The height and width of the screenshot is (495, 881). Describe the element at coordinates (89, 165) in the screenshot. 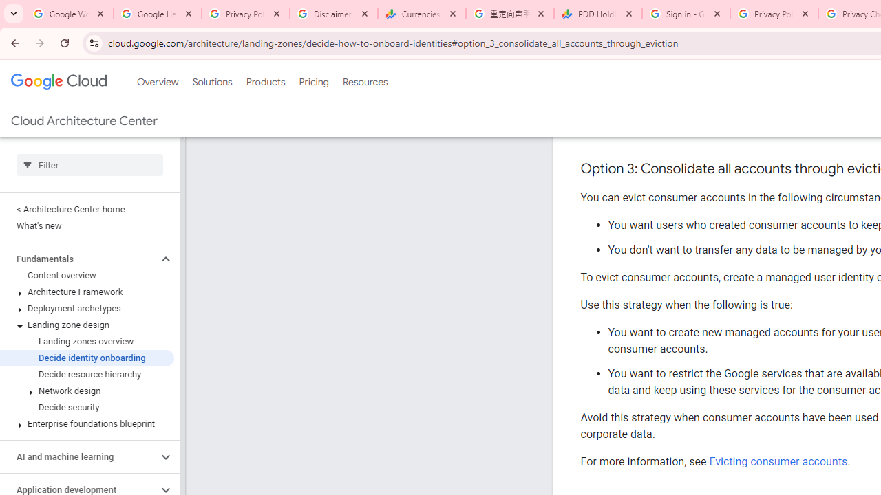

I see `Type to filter` at that location.